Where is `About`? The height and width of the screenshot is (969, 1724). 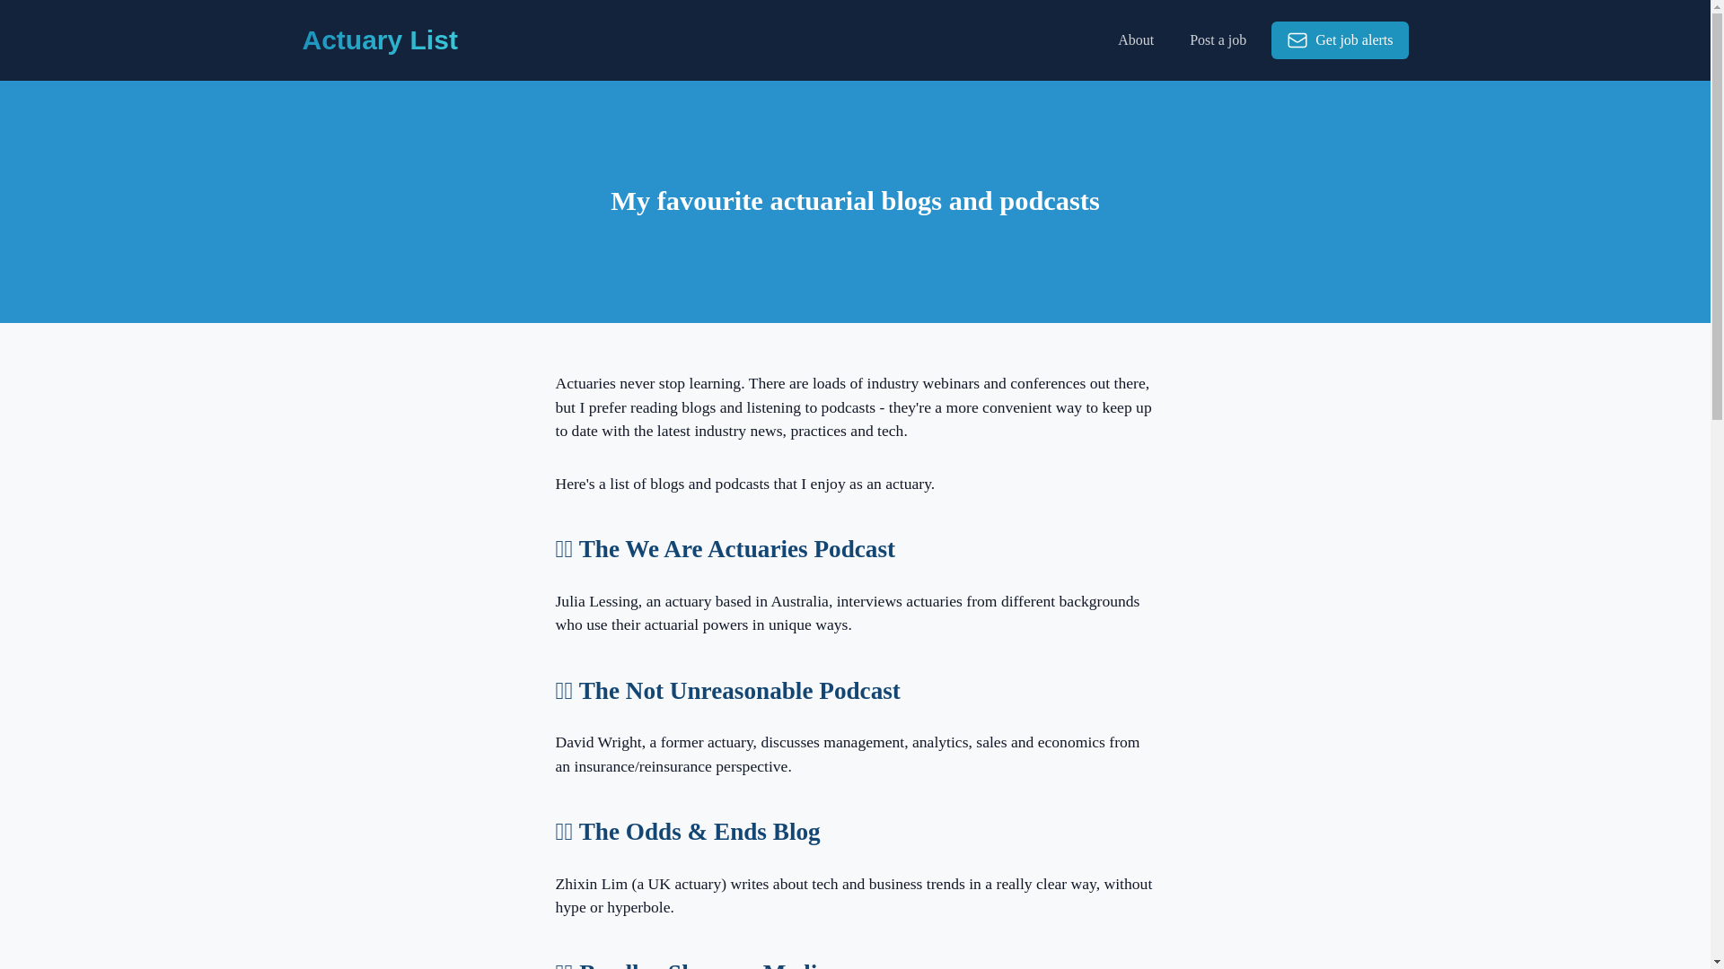
About is located at coordinates (1135, 39).